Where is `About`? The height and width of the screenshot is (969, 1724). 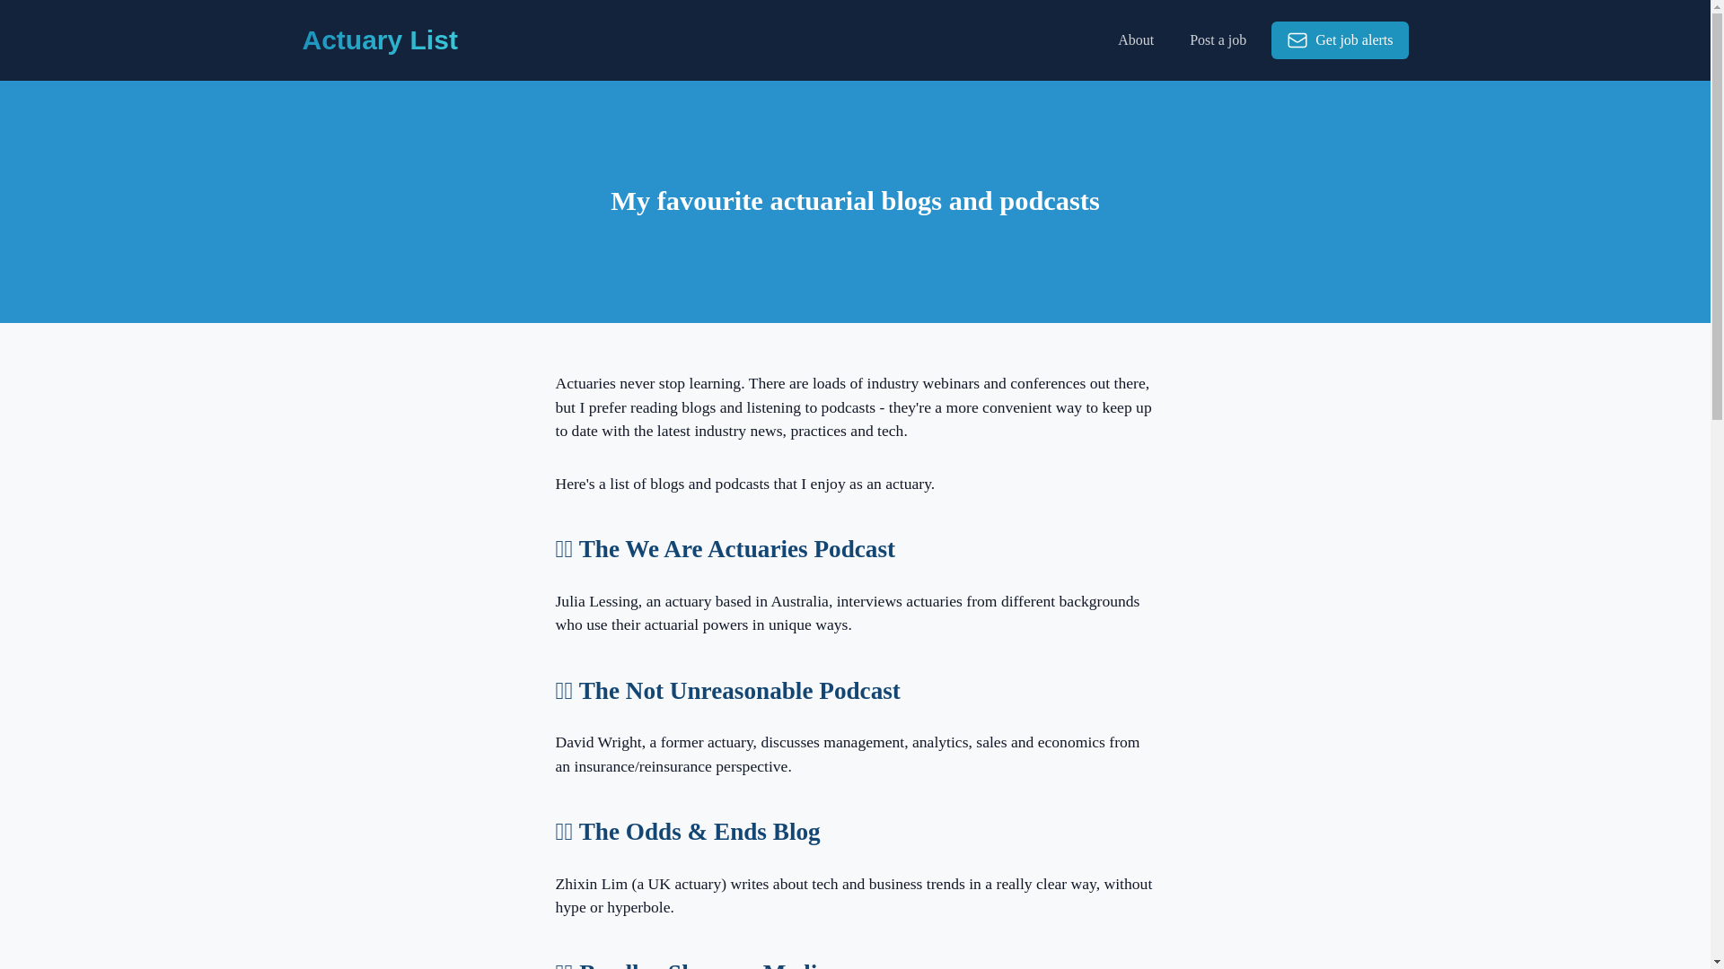
About is located at coordinates (1135, 39).